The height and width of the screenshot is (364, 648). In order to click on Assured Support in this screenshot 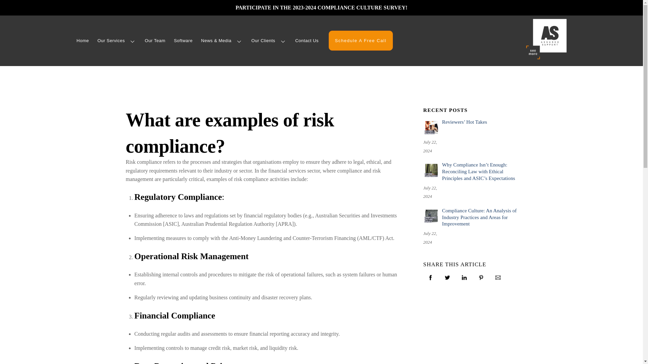, I will do `click(546, 57)`.